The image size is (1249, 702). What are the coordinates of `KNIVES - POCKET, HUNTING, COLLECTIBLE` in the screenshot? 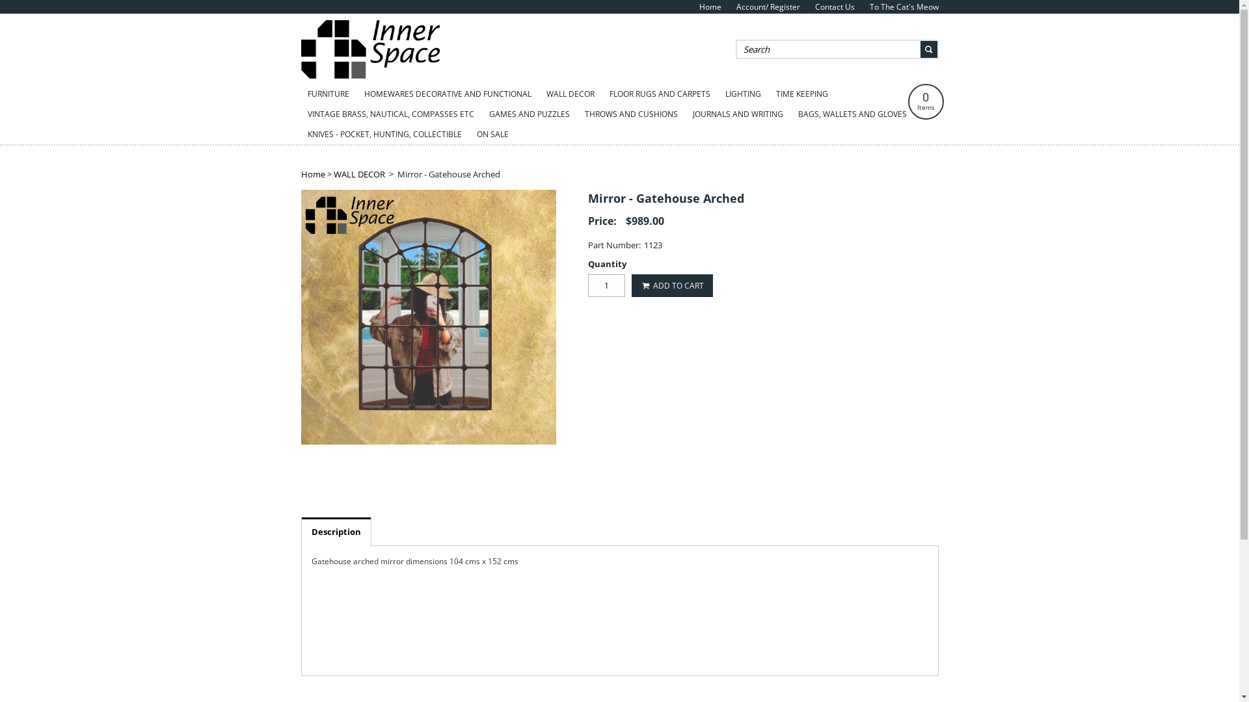 It's located at (384, 135).